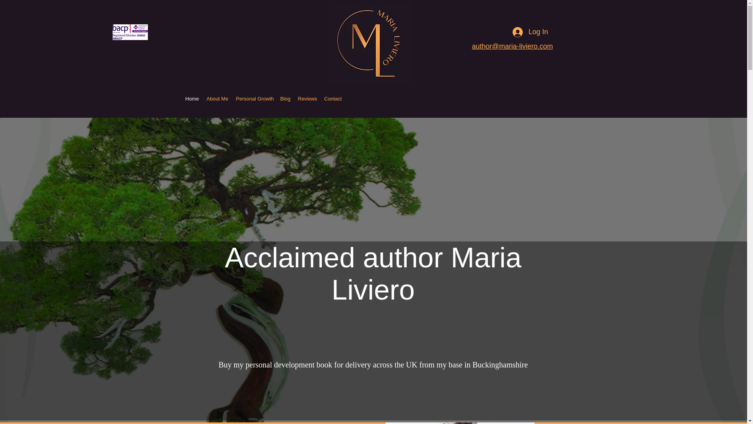 The width and height of the screenshot is (753, 424). Describe the element at coordinates (217, 99) in the screenshot. I see `About Me` at that location.